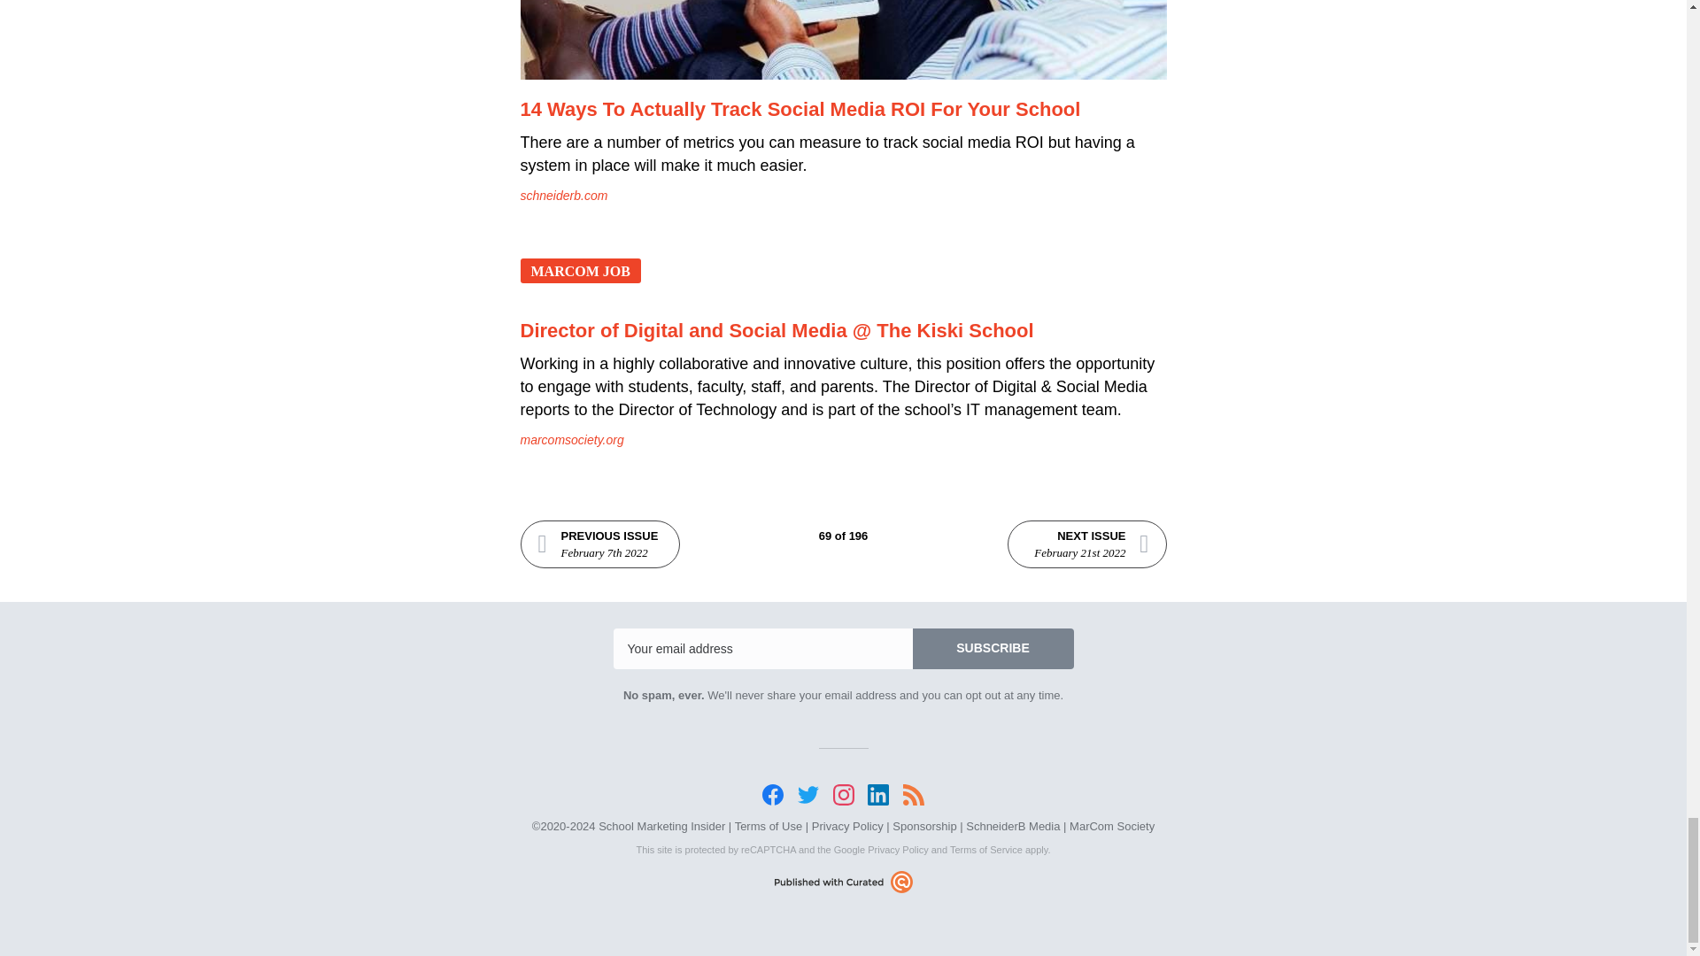 This screenshot has height=956, width=1700. I want to click on Instagram icon, so click(843, 795).